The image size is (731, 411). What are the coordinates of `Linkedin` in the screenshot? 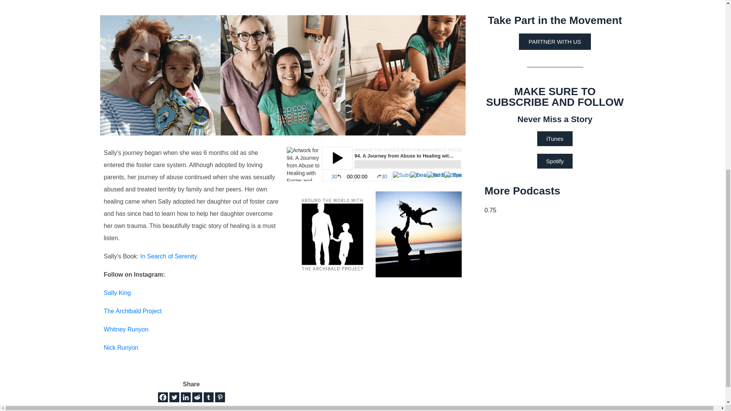 It's located at (185, 397).